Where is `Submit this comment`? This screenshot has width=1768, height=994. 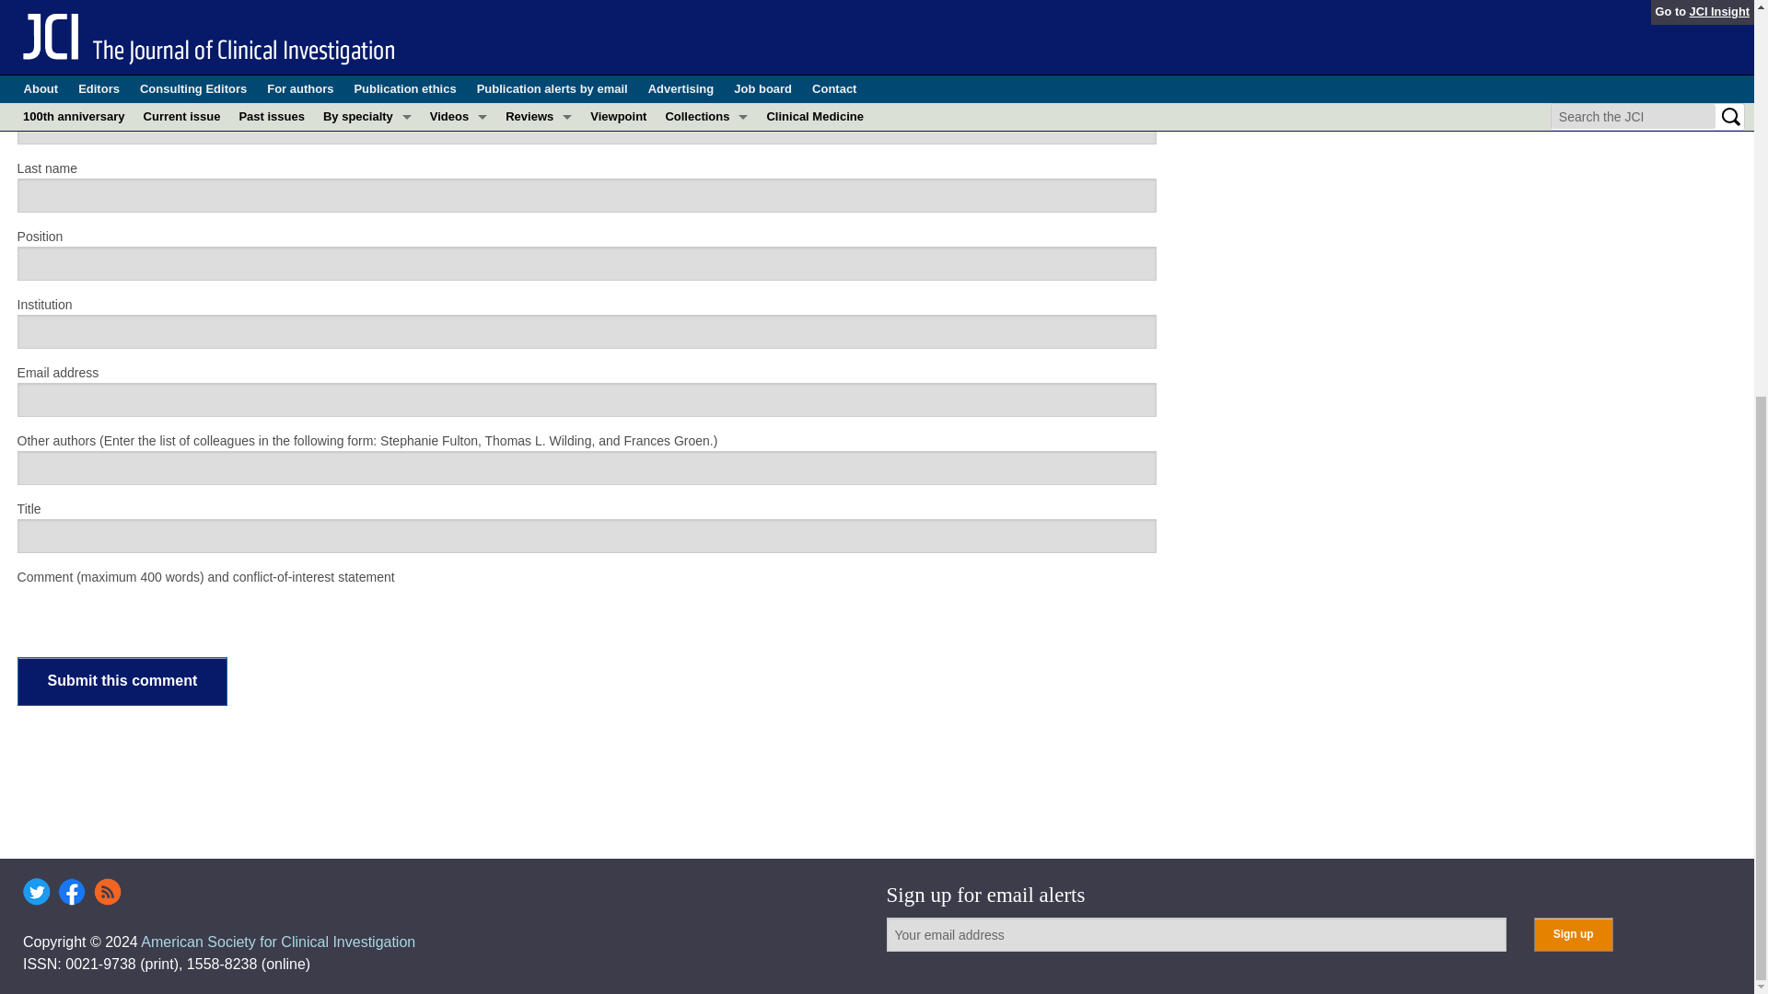 Submit this comment is located at coordinates (122, 681).